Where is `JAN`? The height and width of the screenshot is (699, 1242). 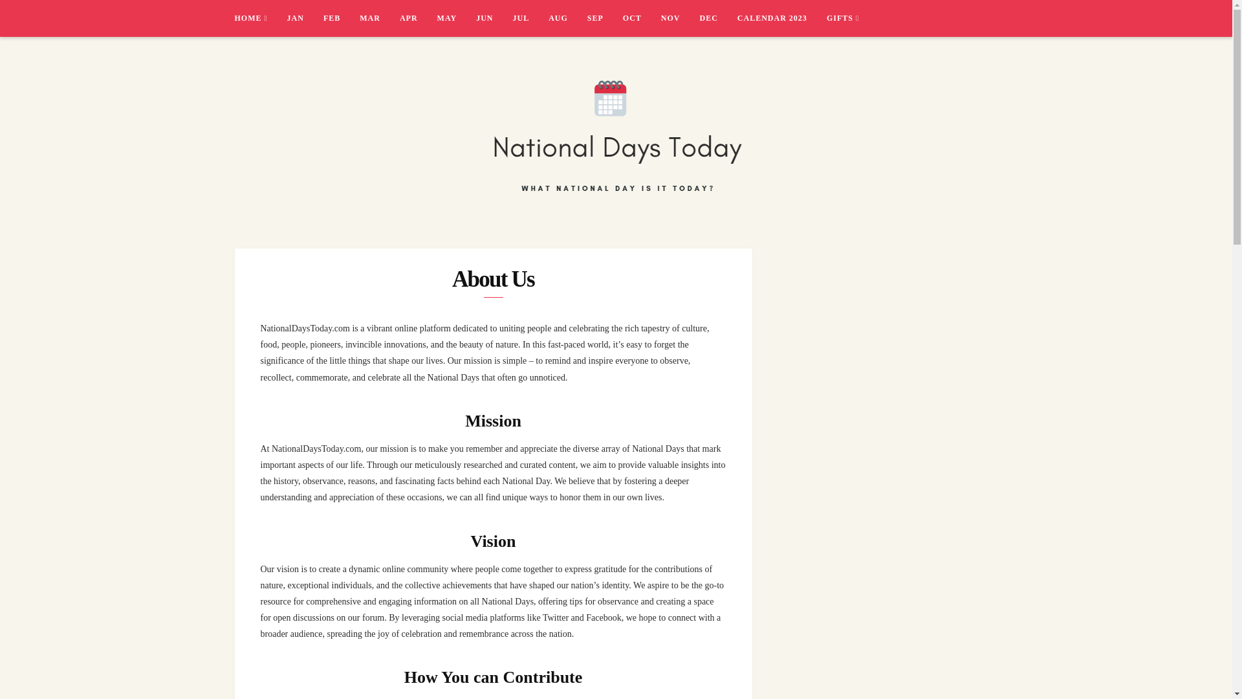 JAN is located at coordinates (305, 18).